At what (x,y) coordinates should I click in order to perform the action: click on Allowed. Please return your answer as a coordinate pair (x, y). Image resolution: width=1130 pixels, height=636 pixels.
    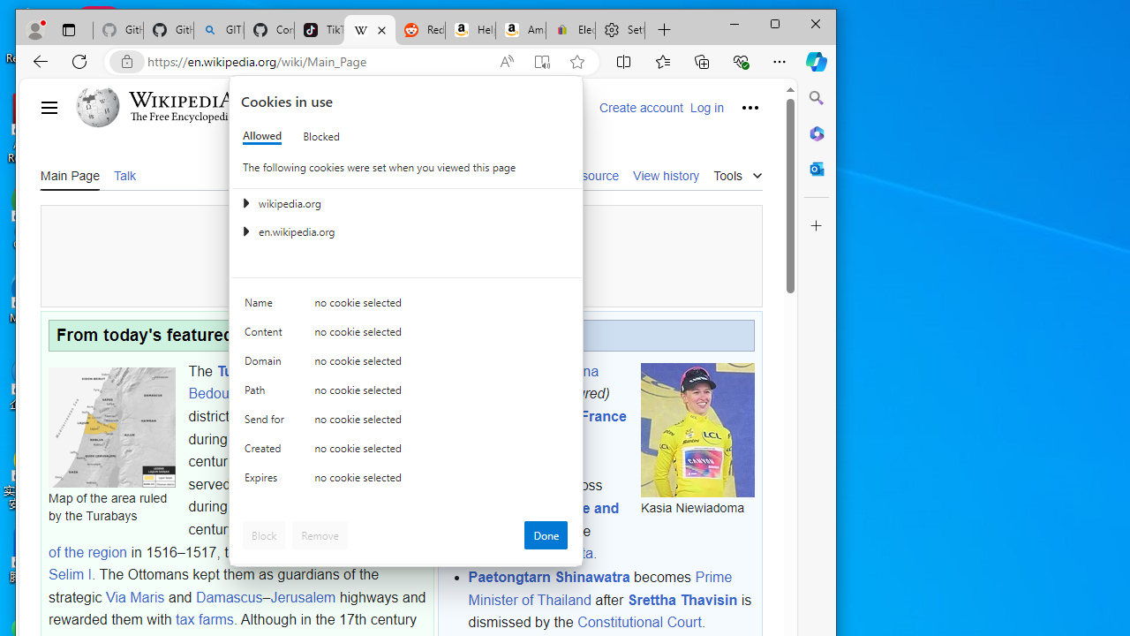
    Looking at the image, I should click on (261, 136).